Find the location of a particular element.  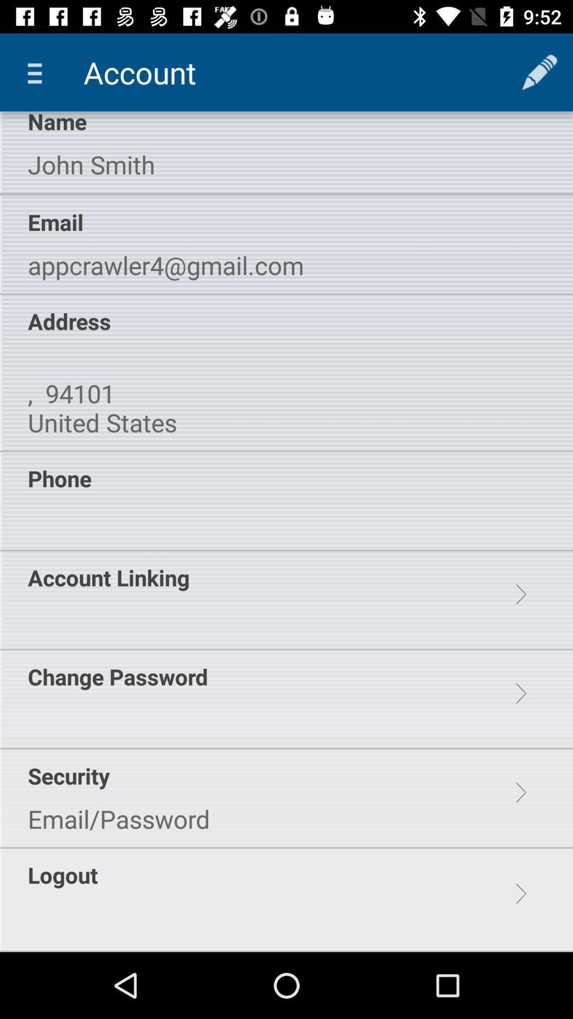

jump to email/password icon is located at coordinates (119, 819).